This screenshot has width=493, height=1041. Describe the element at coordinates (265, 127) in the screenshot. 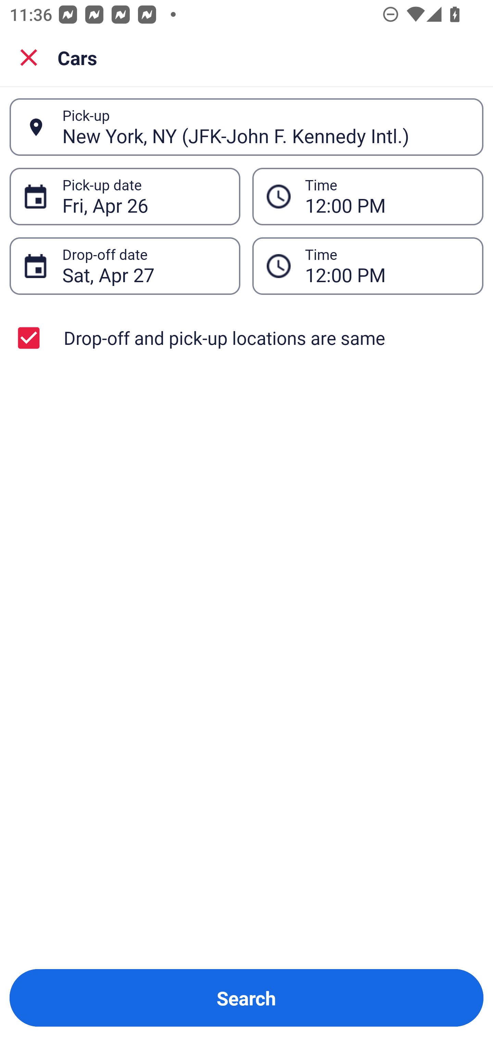

I see `New York, NY (JFK-John F. Kennedy Intl.)` at that location.